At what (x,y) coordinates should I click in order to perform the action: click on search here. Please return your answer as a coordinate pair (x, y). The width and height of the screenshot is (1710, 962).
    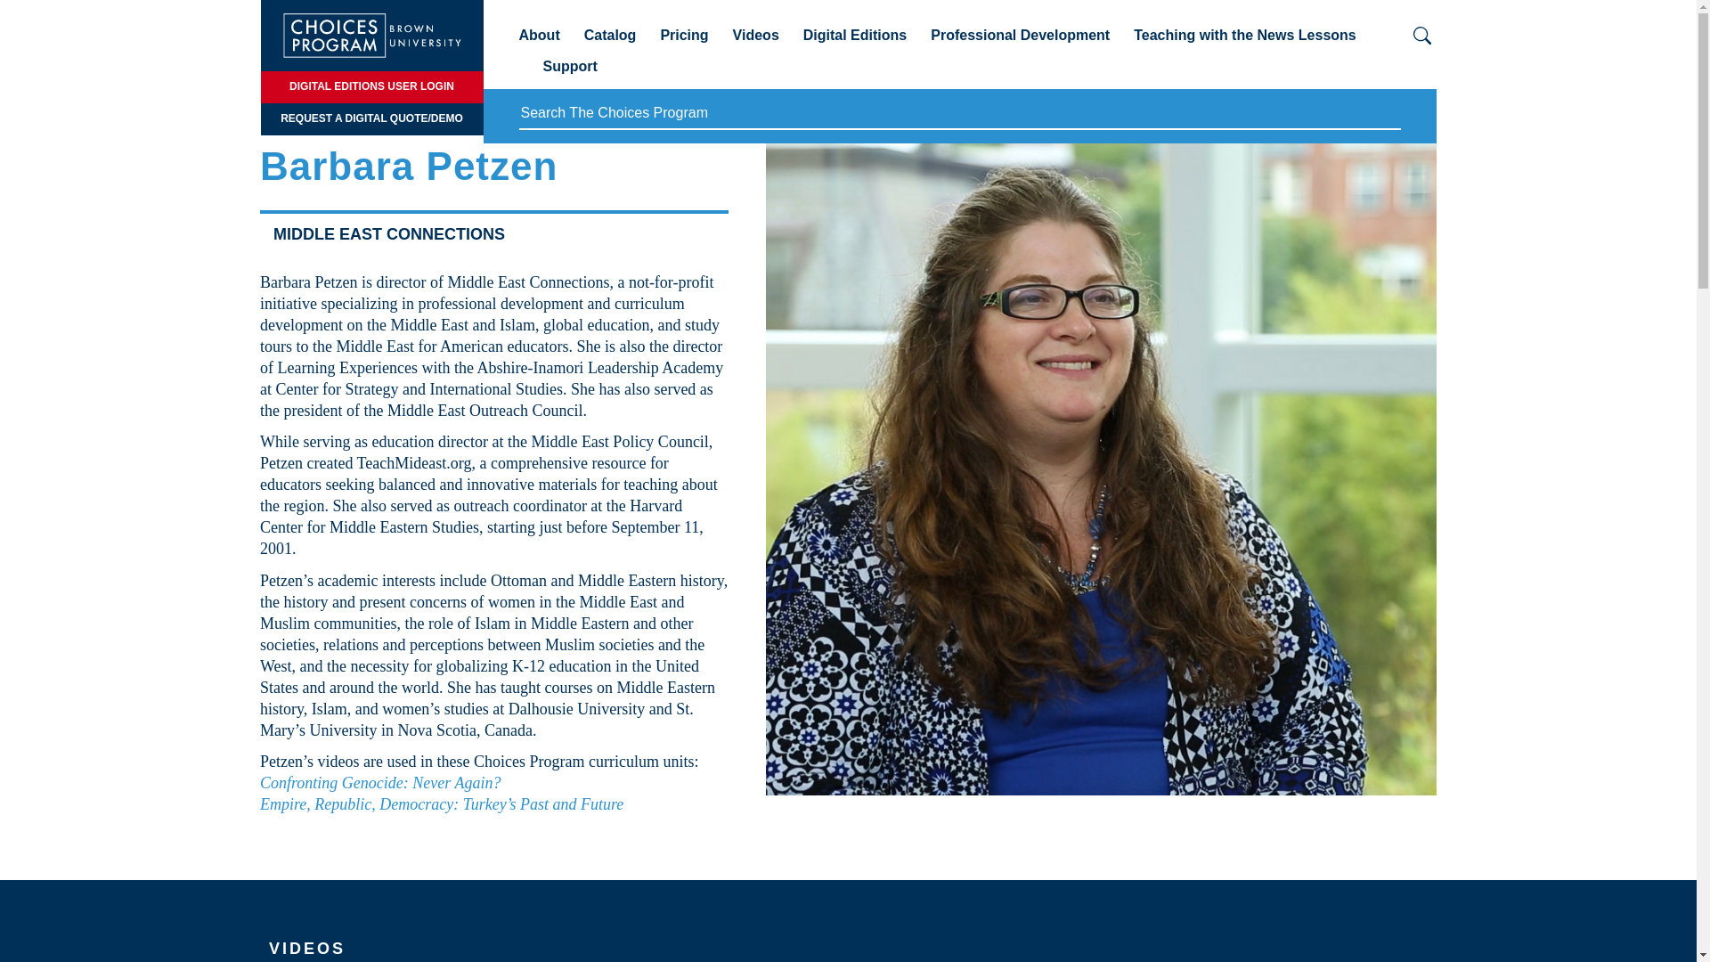
    Looking at the image, I should click on (958, 114).